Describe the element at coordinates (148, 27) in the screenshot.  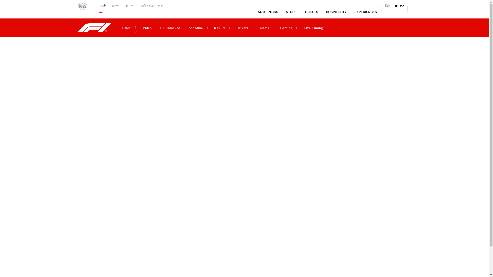
I see `Video` at that location.